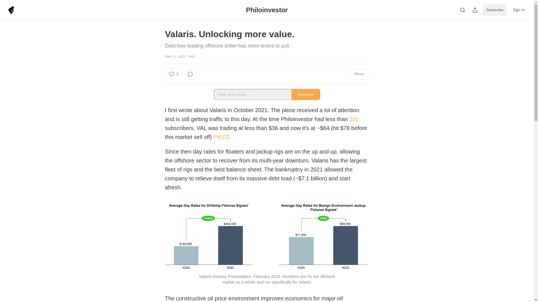 This screenshot has height=302, width=538. Describe the element at coordinates (518, 10) in the screenshot. I see `Sign in` at that location.